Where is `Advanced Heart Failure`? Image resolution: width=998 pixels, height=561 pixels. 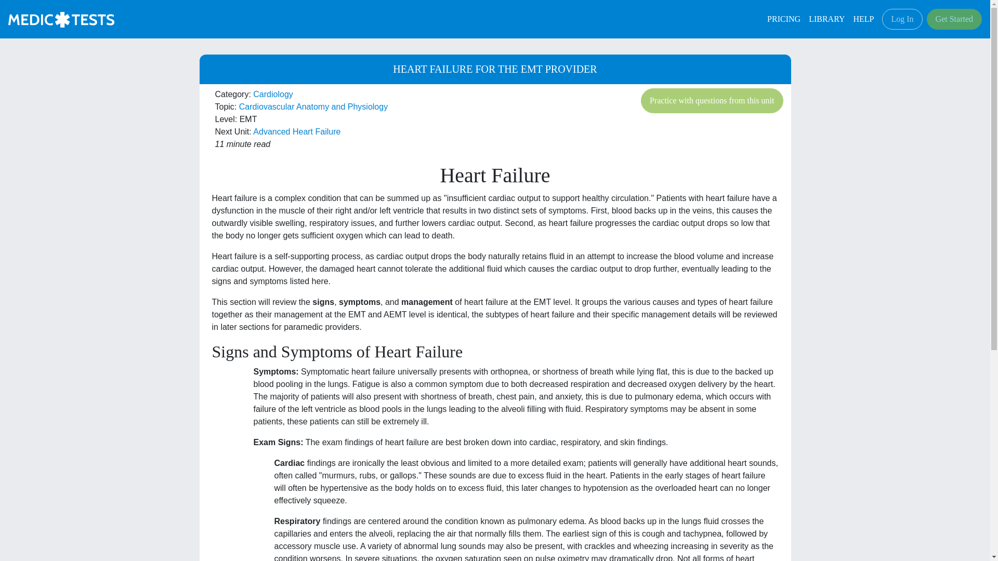
Advanced Heart Failure is located at coordinates (296, 132).